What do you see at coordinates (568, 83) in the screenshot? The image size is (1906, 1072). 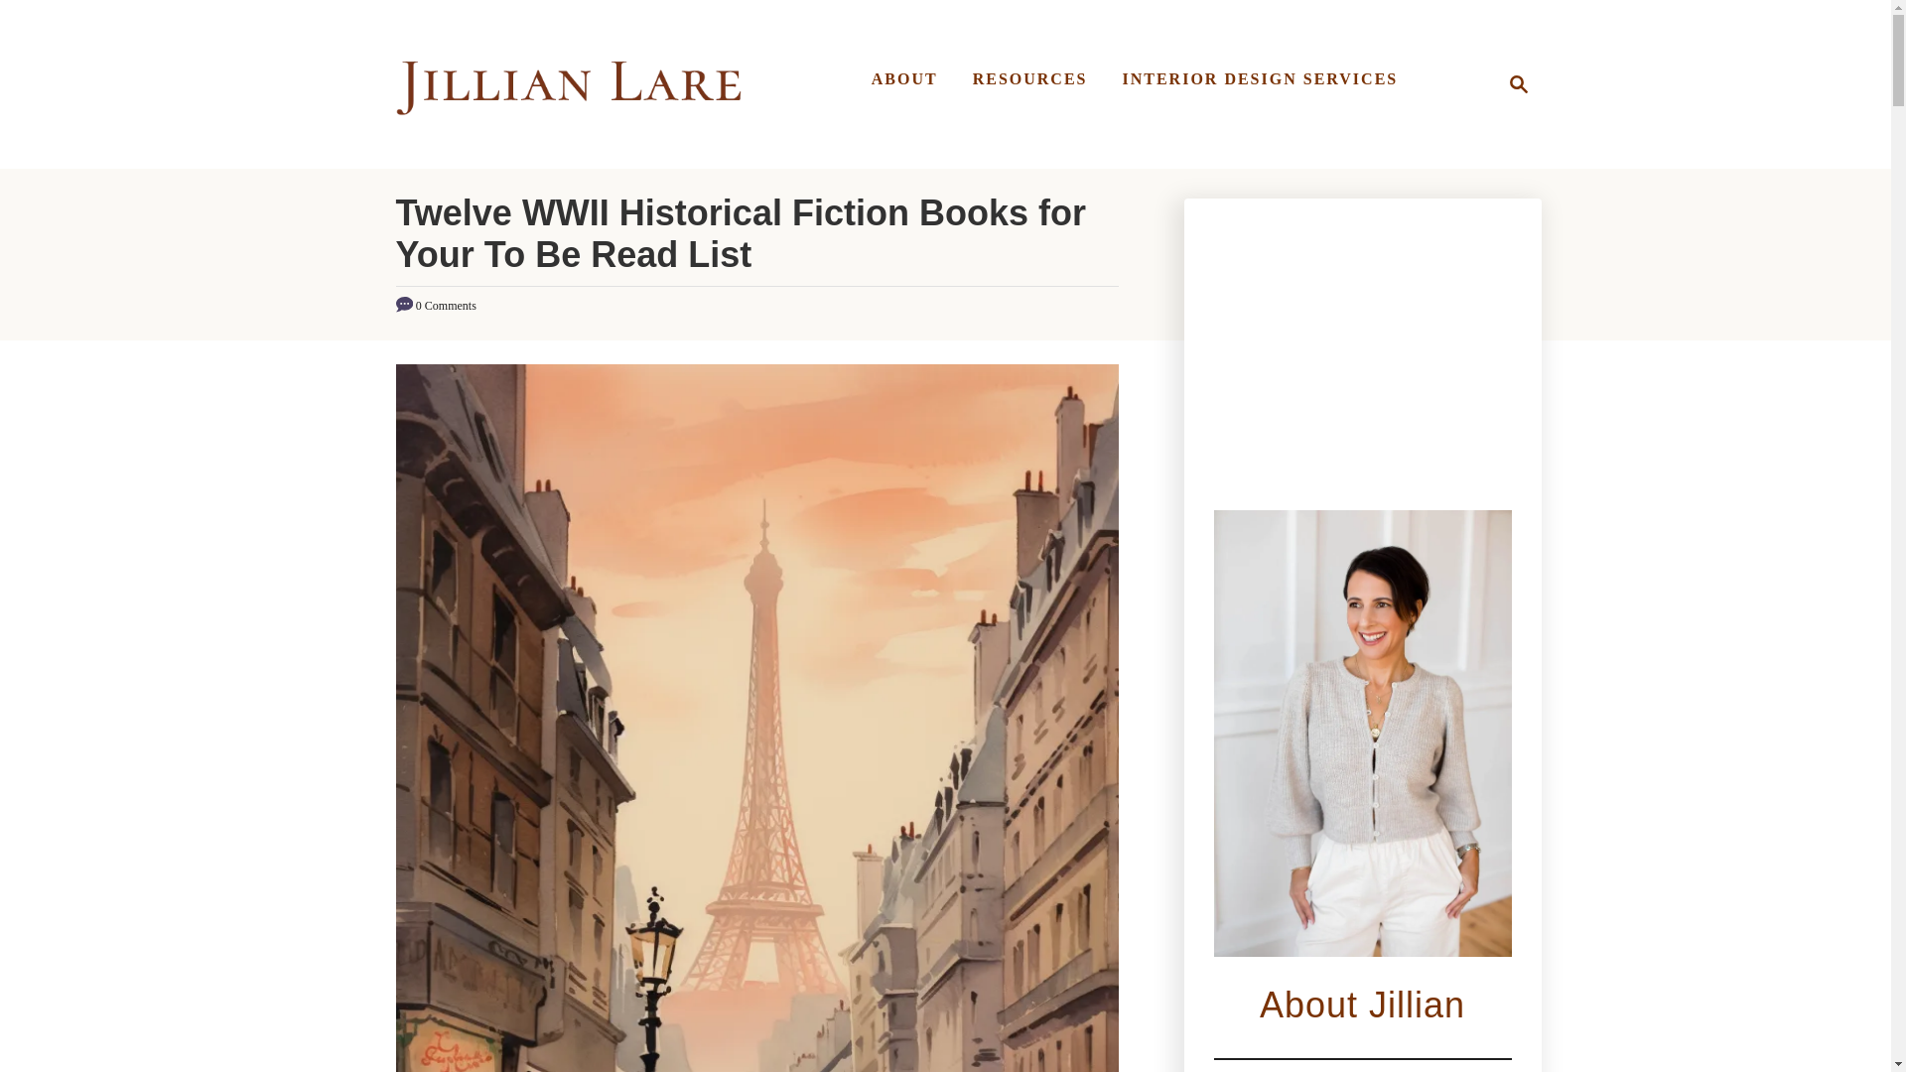 I see `Interior Designer Des Moines Jillian Lare` at bounding box center [568, 83].